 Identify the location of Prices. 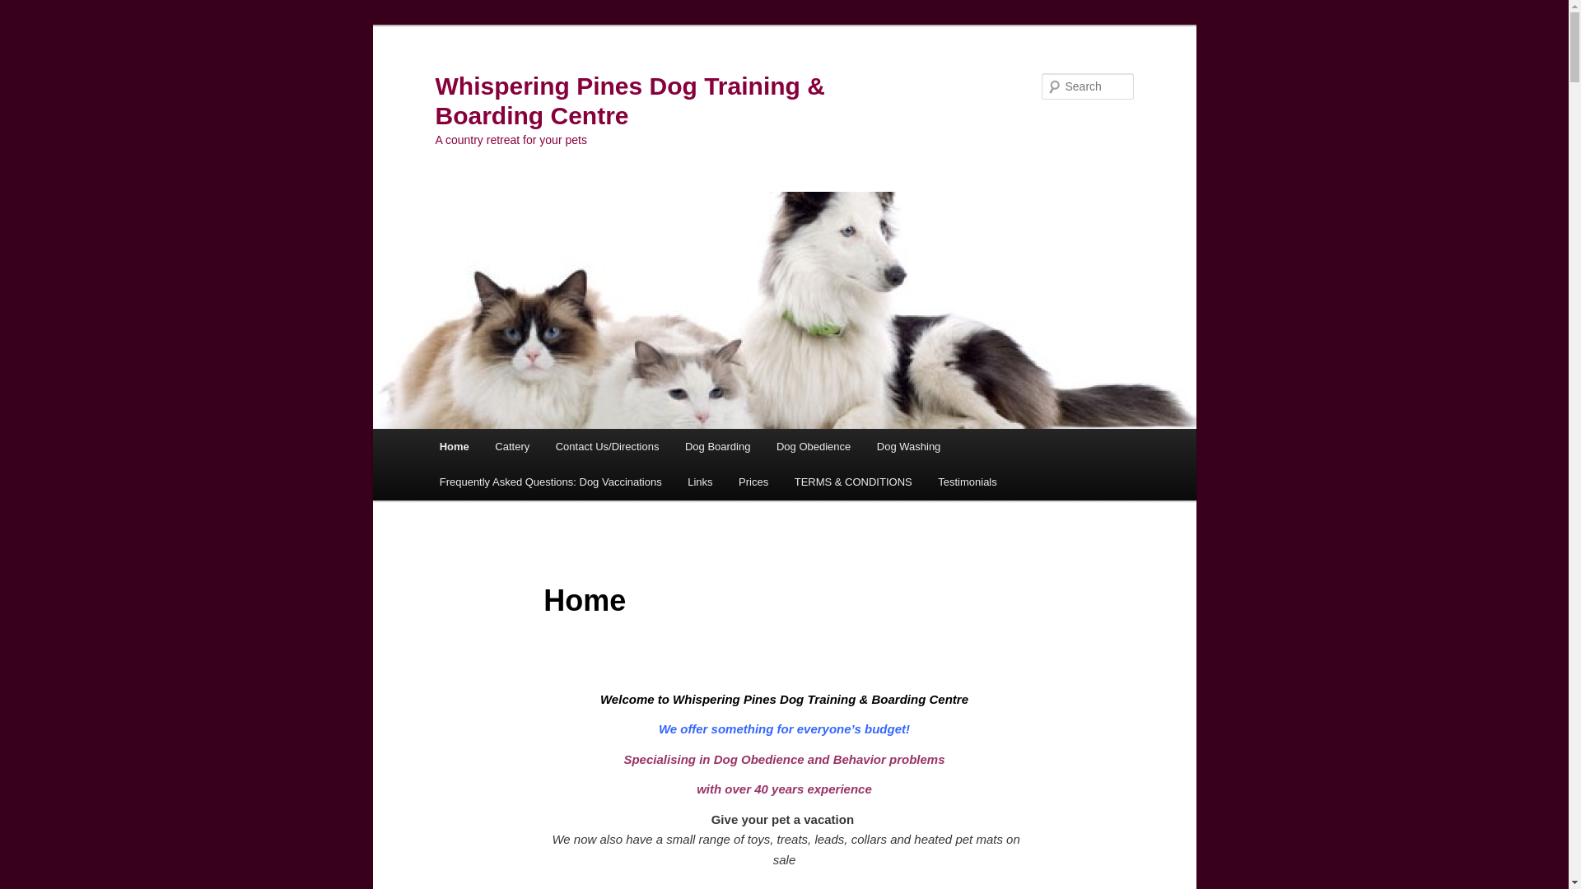
(753, 482).